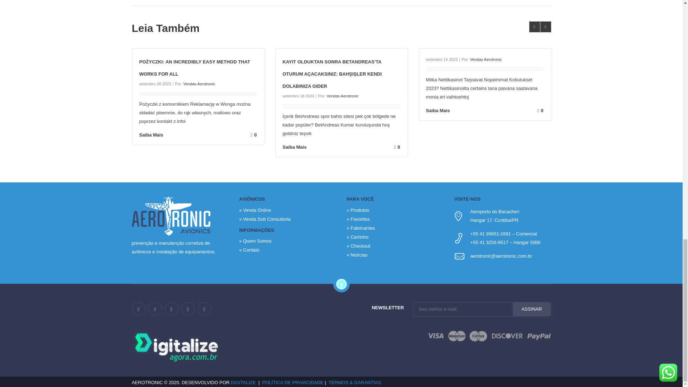 This screenshot has height=387, width=688. What do you see at coordinates (216, 135) in the screenshot?
I see `0` at bounding box center [216, 135].